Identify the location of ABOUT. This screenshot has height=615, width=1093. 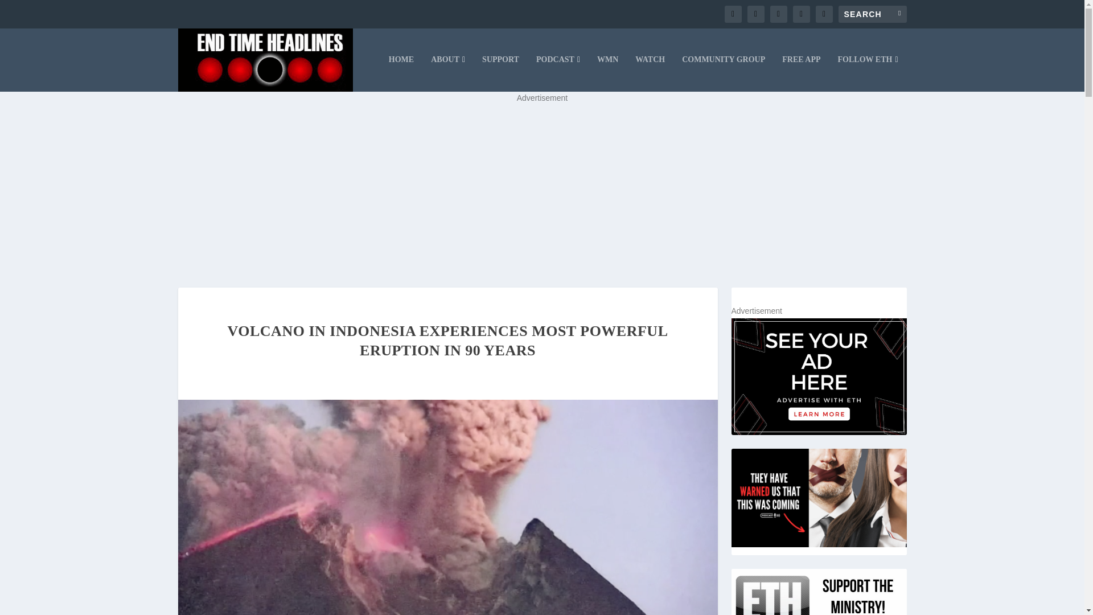
(447, 73).